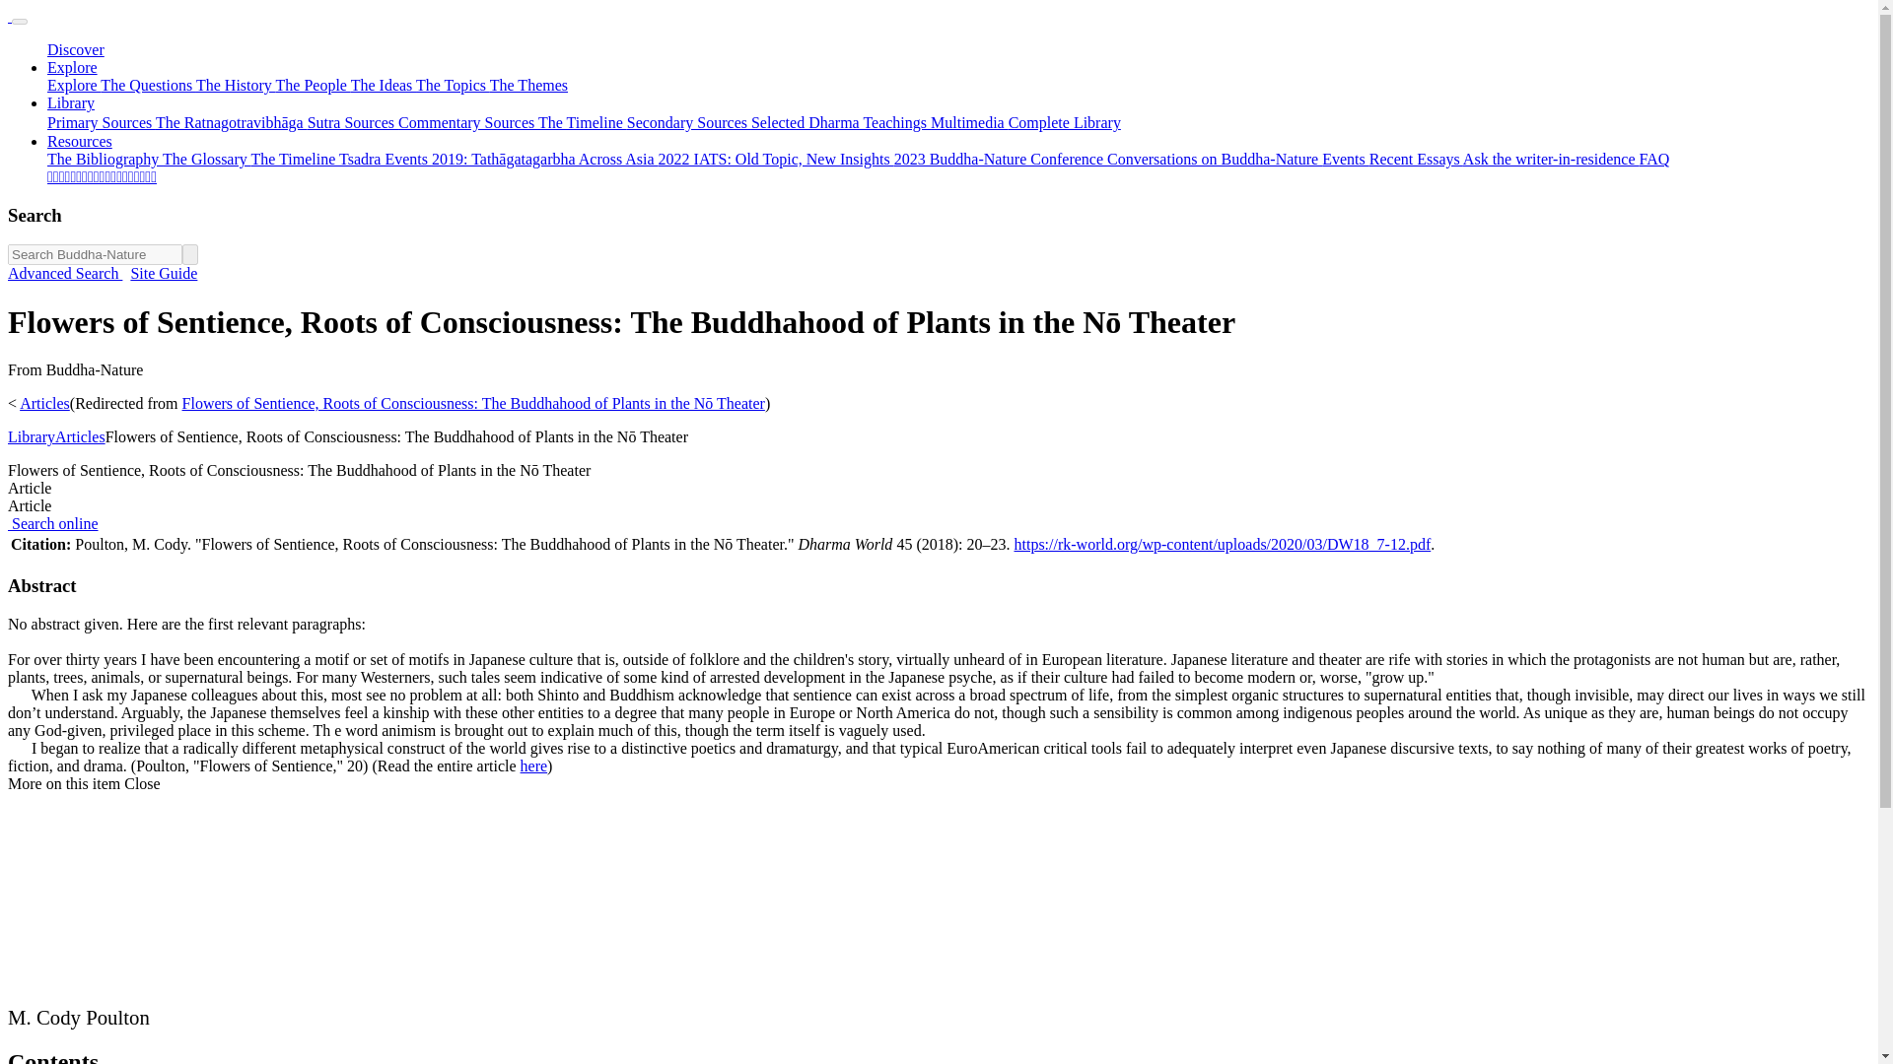  What do you see at coordinates (75, 49) in the screenshot?
I see `Discover` at bounding box center [75, 49].